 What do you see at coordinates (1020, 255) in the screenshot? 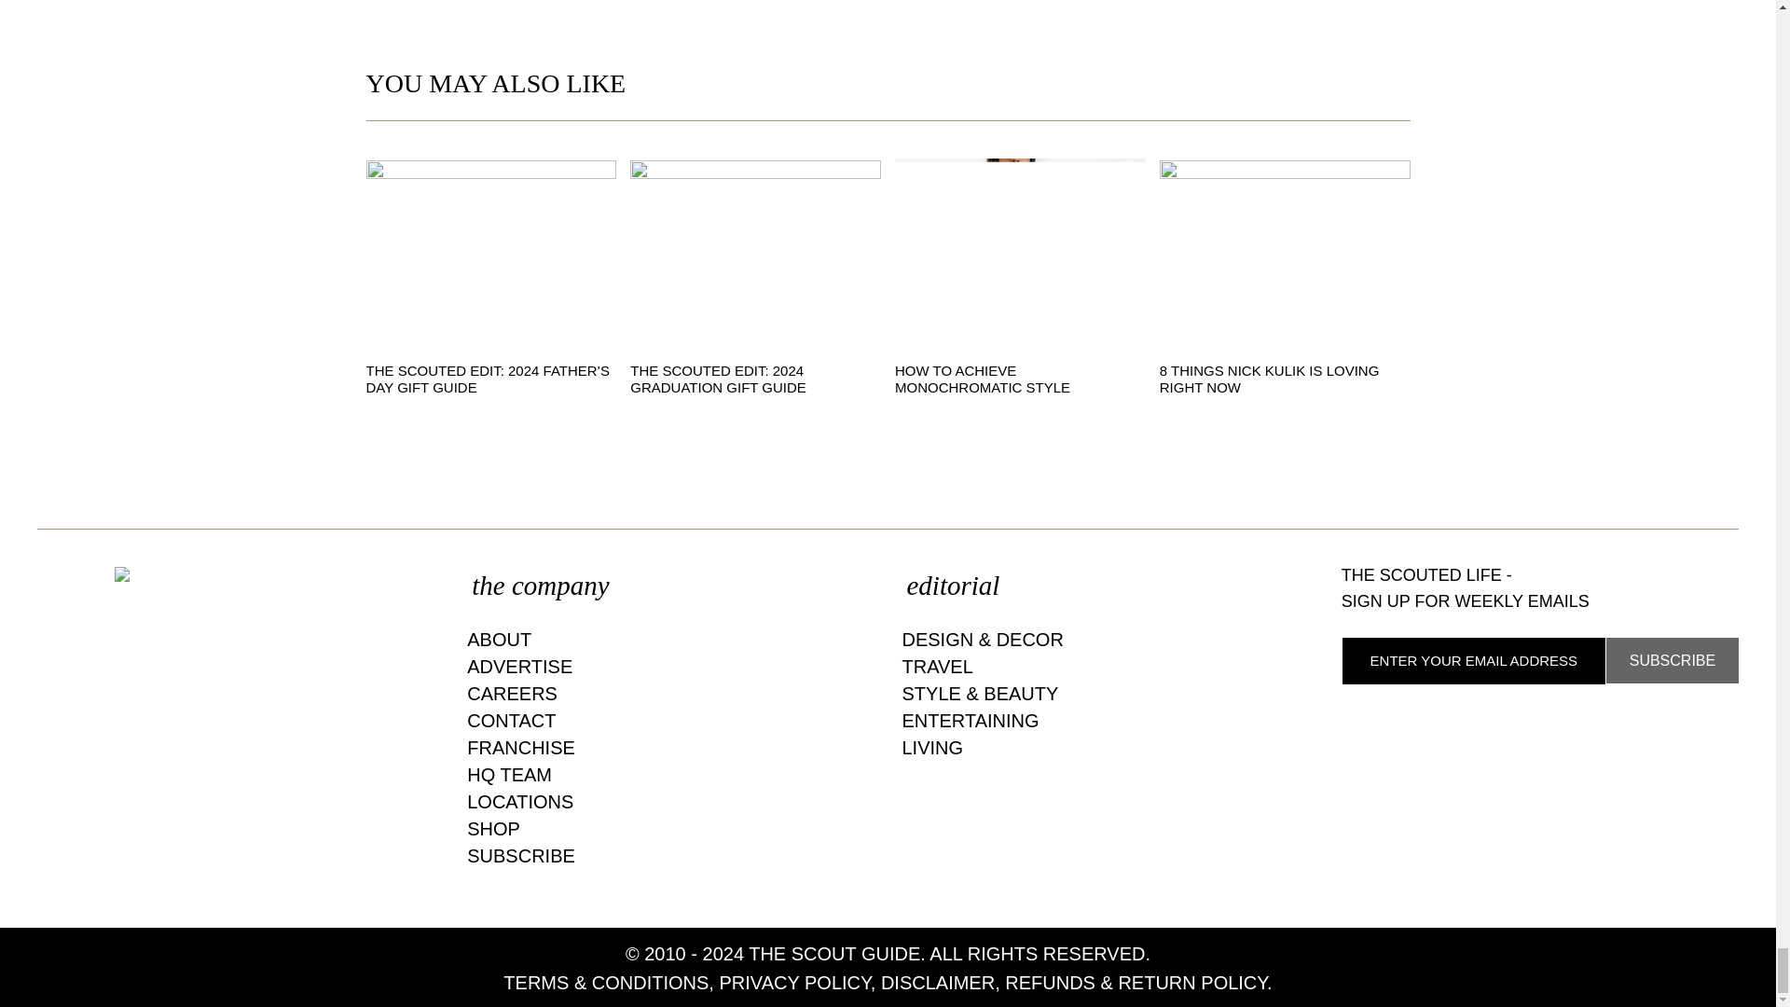
I see `How to Achieve Monochromatic Style` at bounding box center [1020, 255].